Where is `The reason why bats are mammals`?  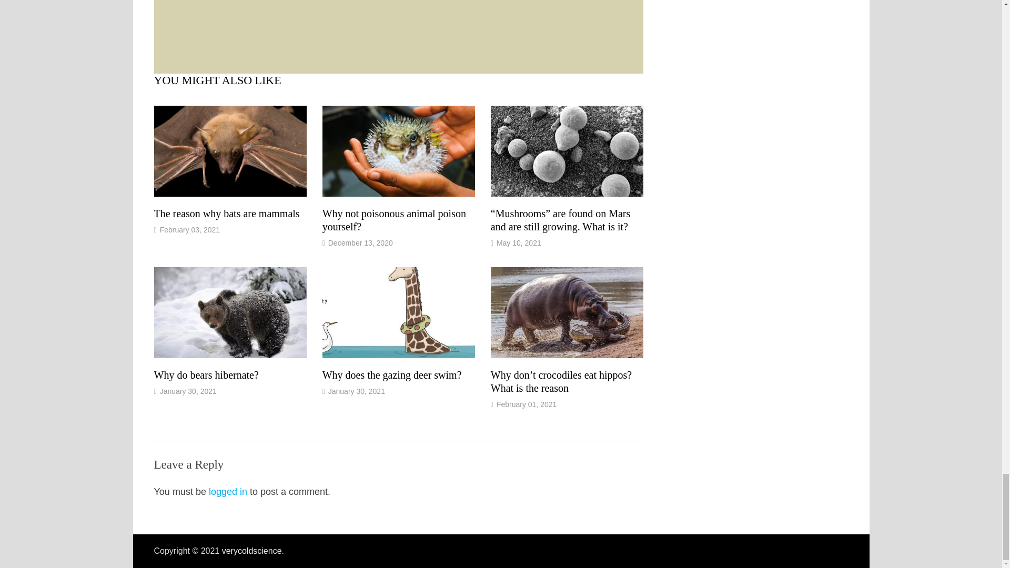
The reason why bats are mammals is located at coordinates (226, 214).